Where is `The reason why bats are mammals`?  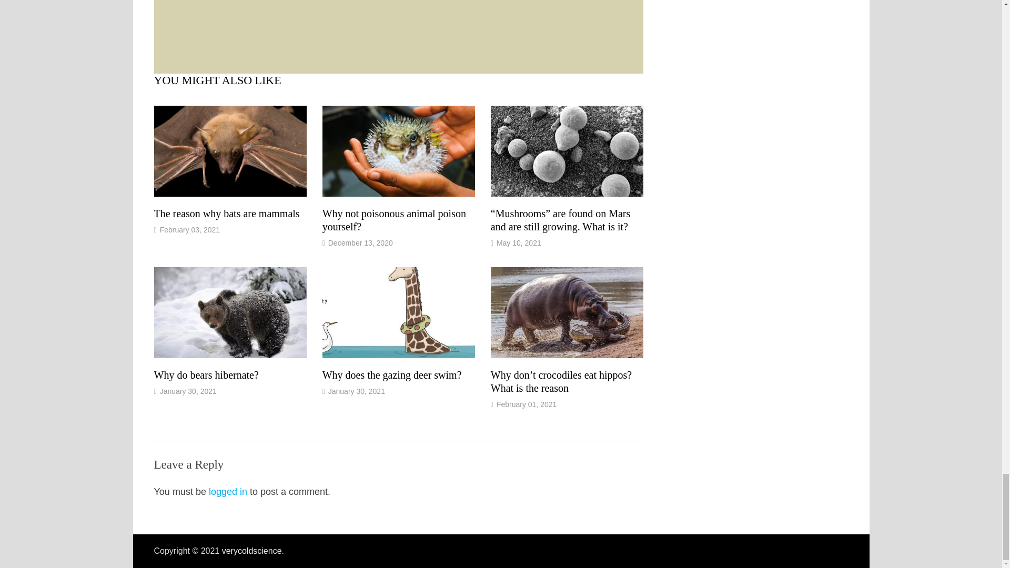
The reason why bats are mammals is located at coordinates (226, 214).